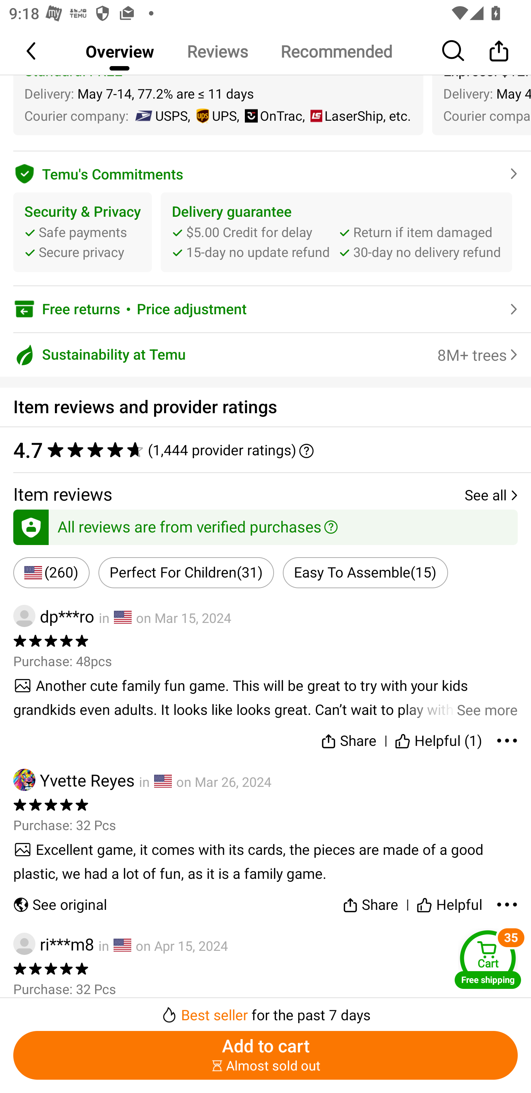 This screenshot has height=1093, width=531. What do you see at coordinates (336, 51) in the screenshot?
I see `Recommended` at bounding box center [336, 51].